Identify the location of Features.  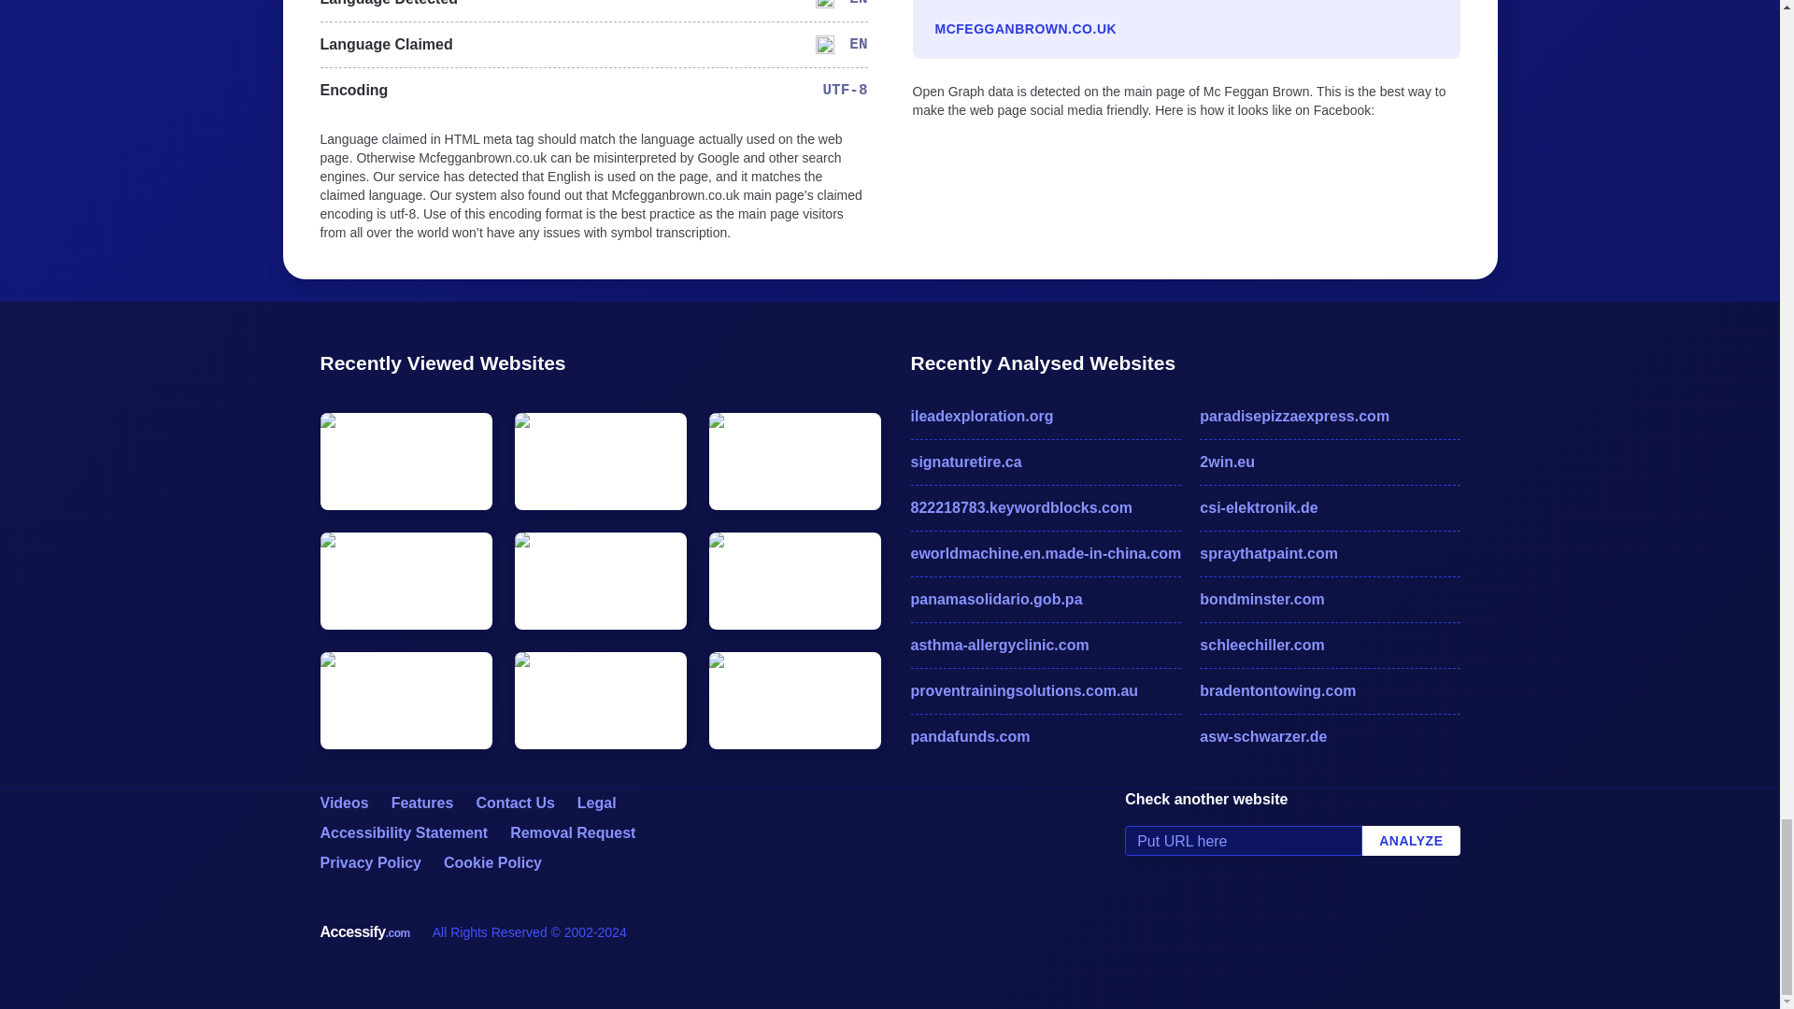
(422, 803).